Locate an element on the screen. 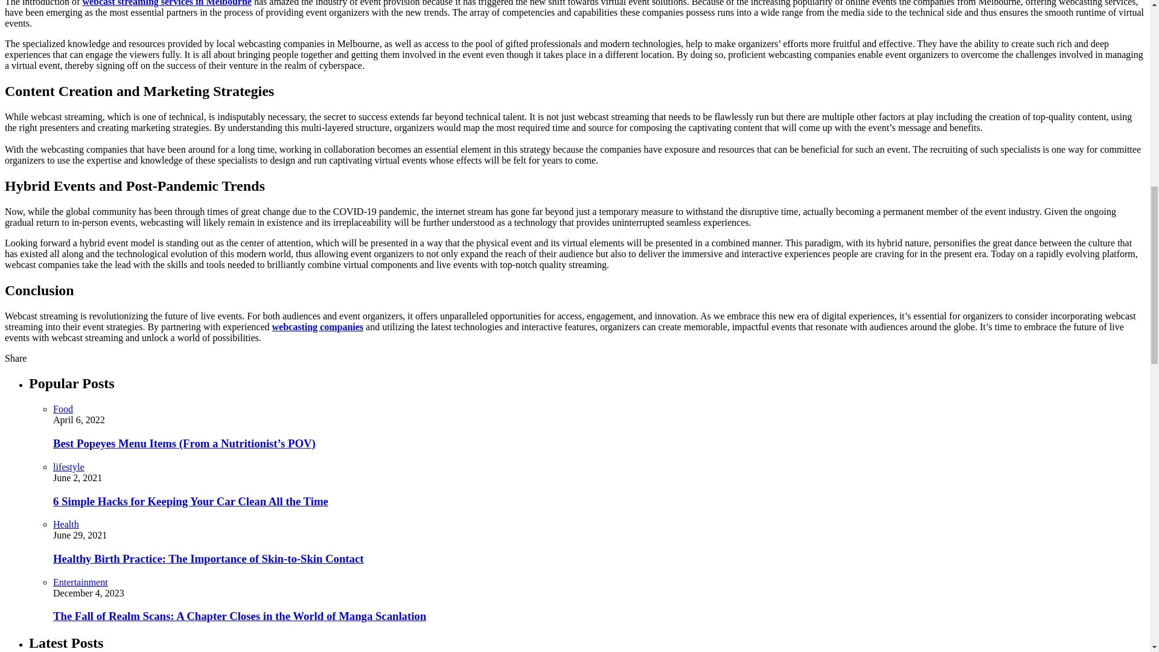 This screenshot has width=1159, height=652. Food is located at coordinates (63, 408).